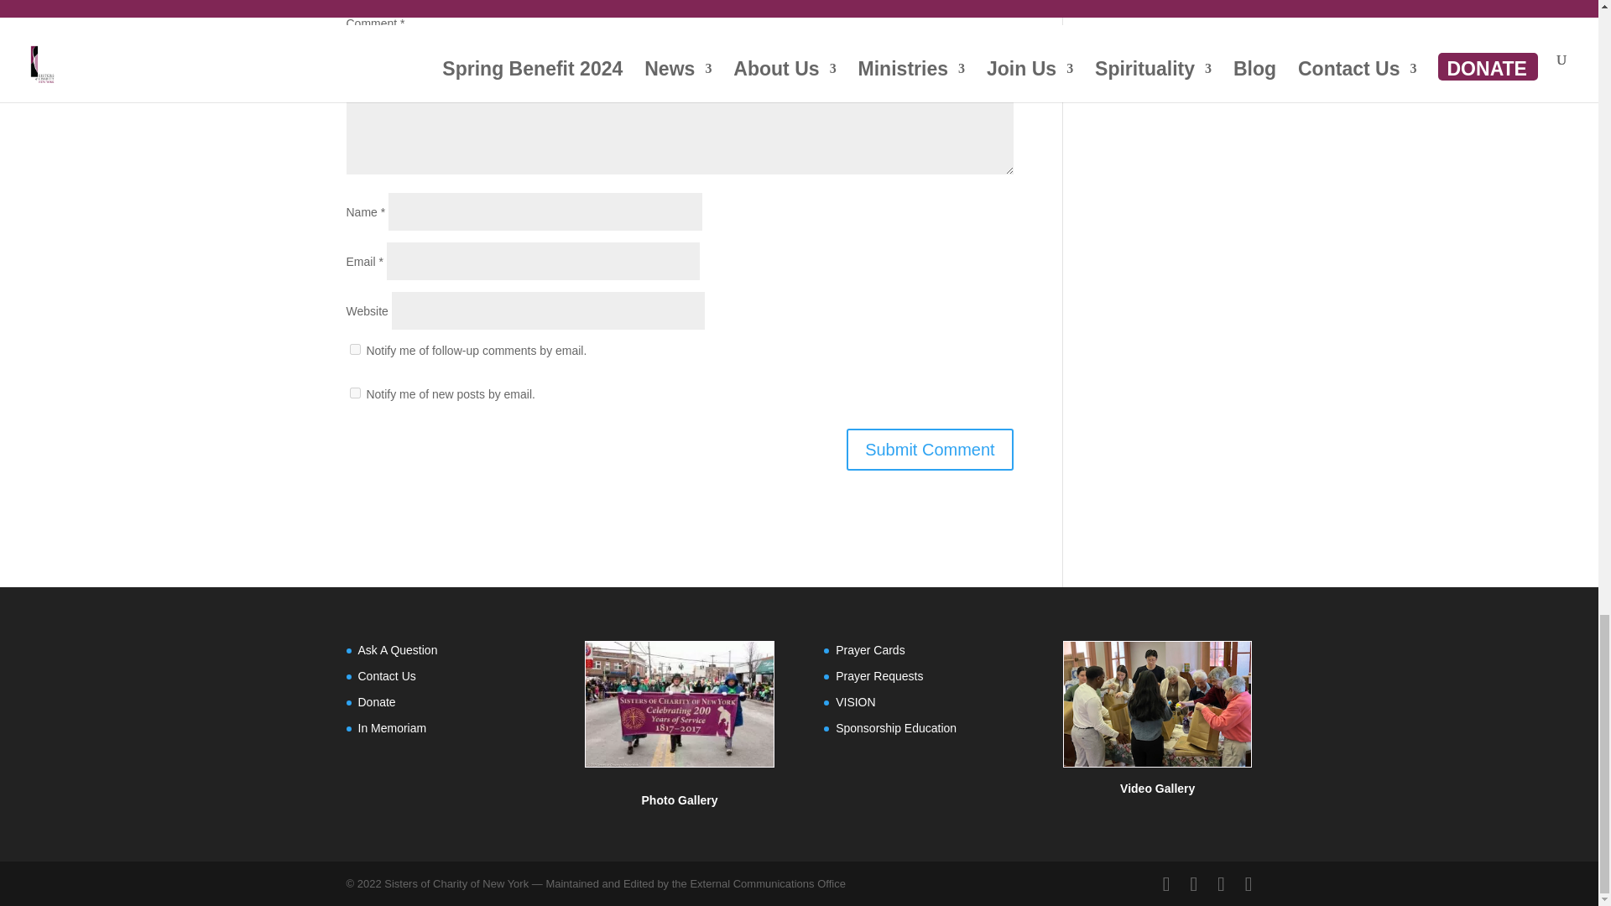 This screenshot has height=906, width=1611. I want to click on subscribe, so click(354, 393).